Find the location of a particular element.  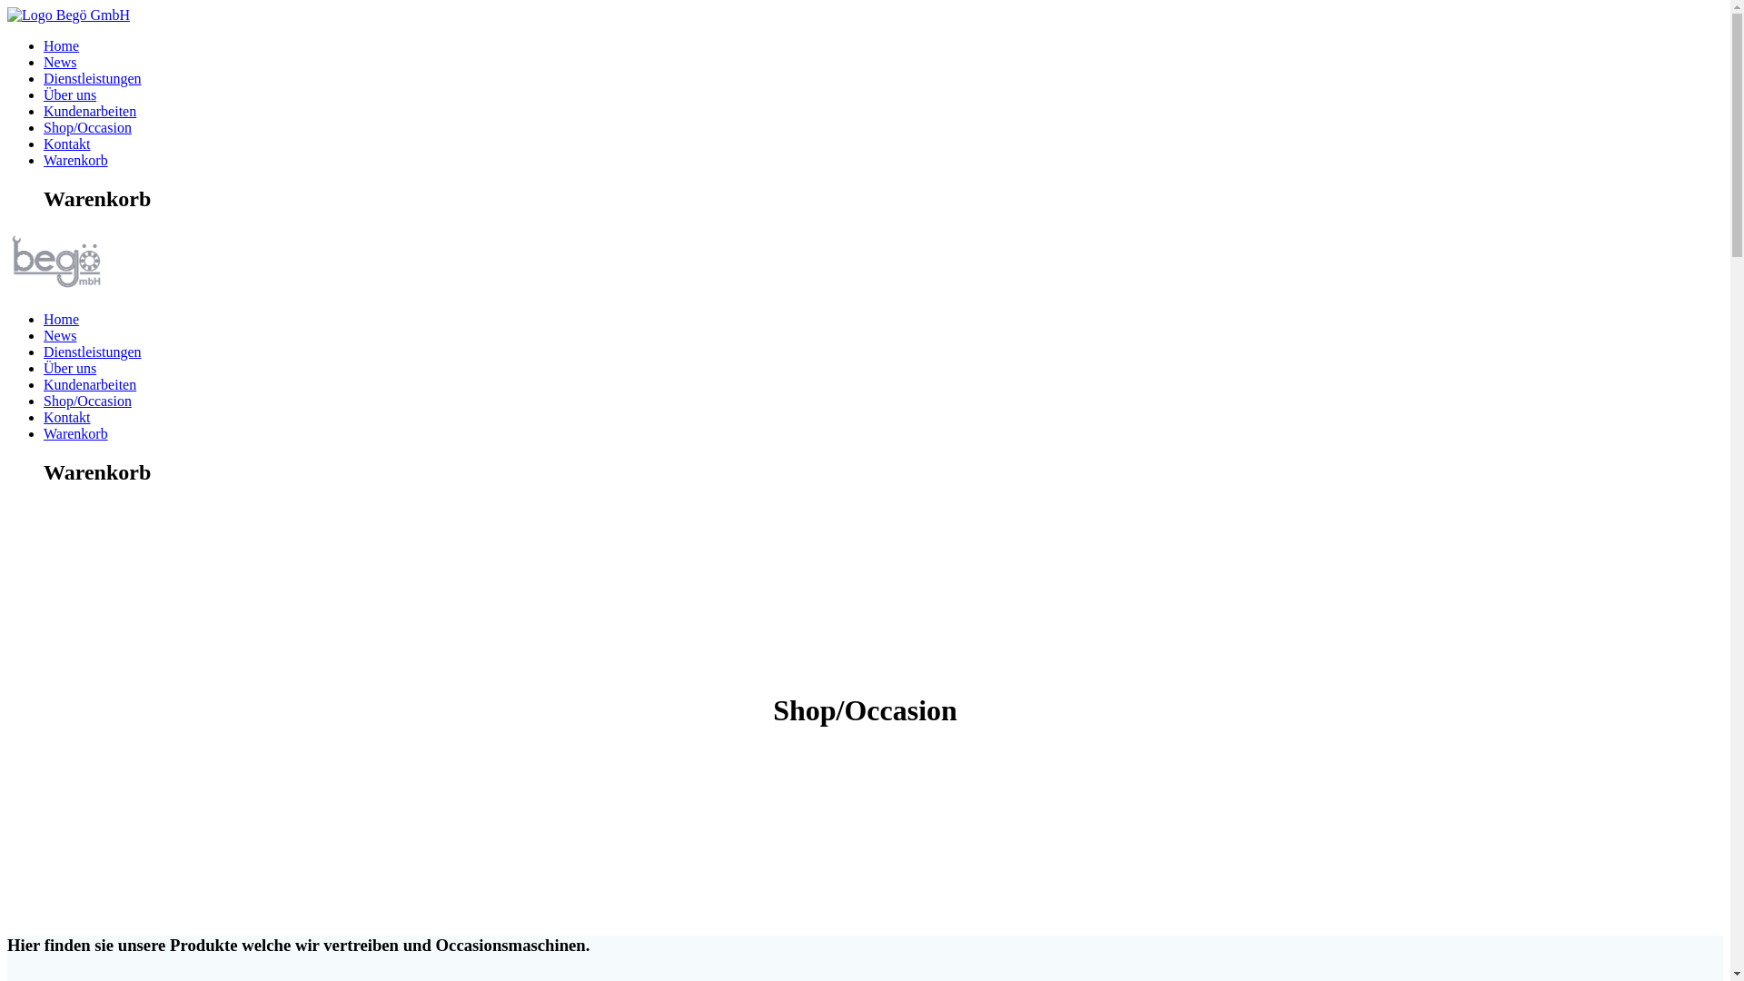

Kontakt is located at coordinates (67, 418).